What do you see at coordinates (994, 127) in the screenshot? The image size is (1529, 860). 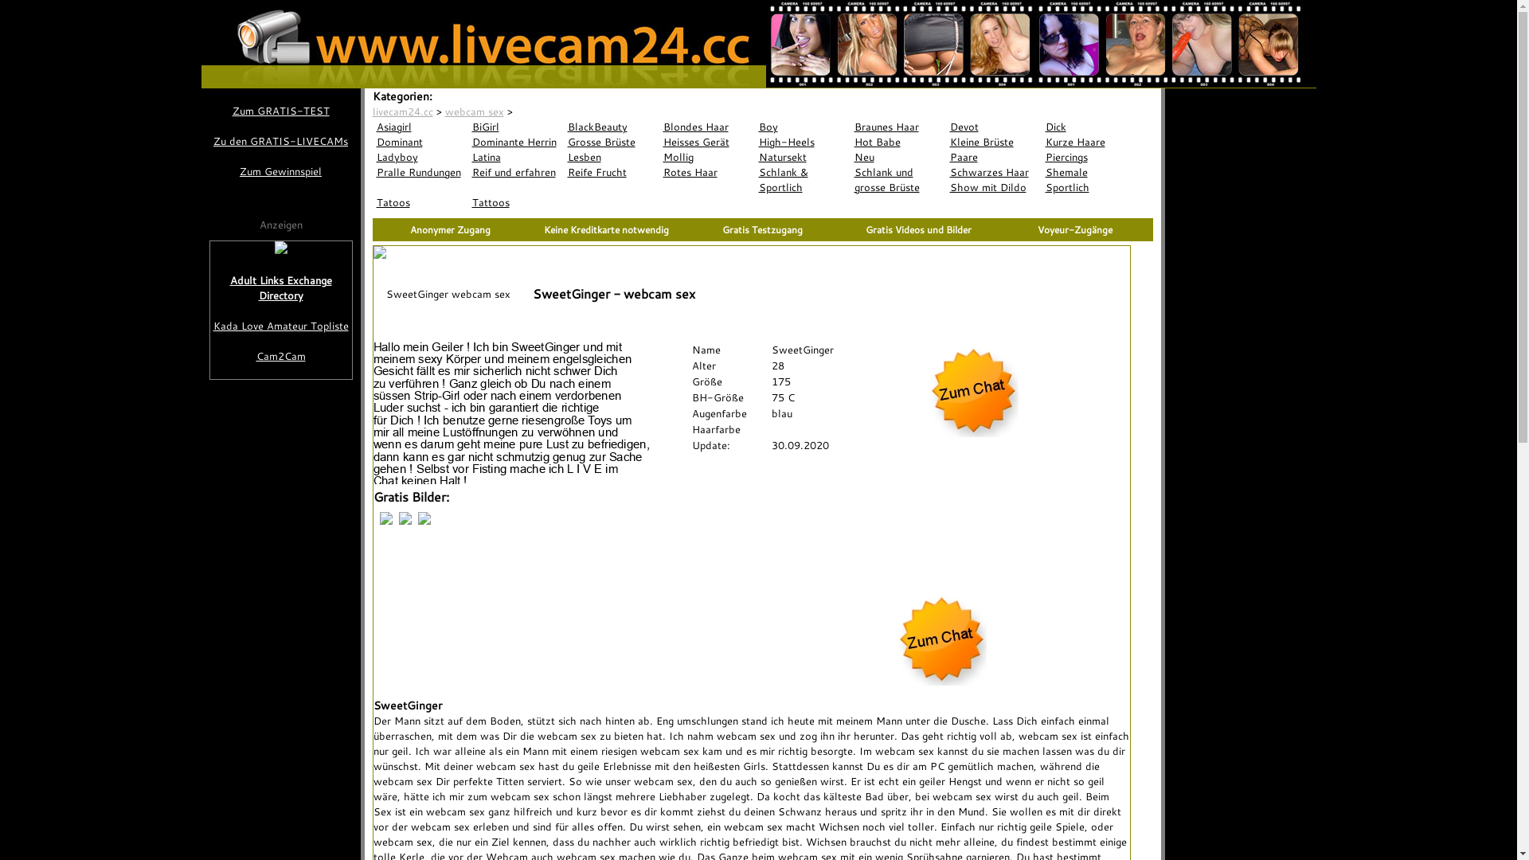 I see `Devot` at bounding box center [994, 127].